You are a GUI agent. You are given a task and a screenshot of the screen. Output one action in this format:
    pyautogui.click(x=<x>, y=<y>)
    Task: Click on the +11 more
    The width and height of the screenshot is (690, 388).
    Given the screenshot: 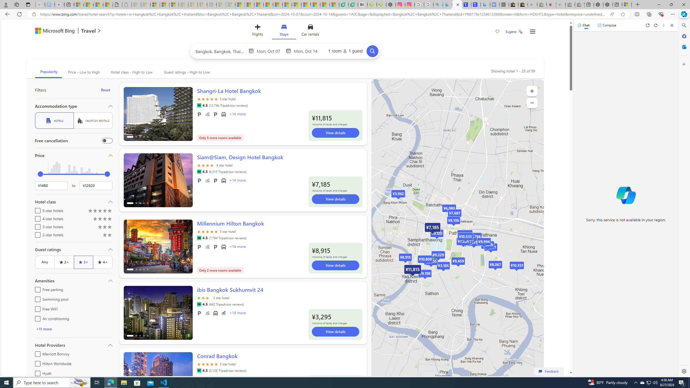 What is the action you would take?
    pyautogui.click(x=73, y=329)
    